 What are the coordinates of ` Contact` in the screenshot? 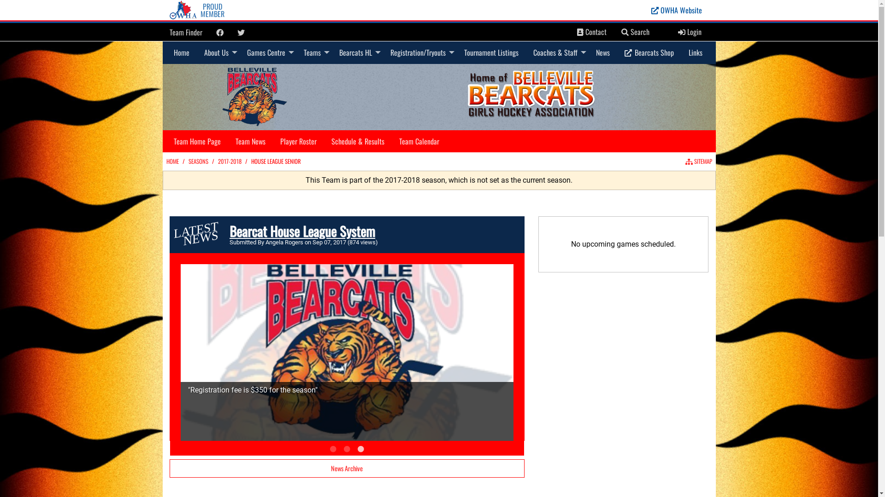 It's located at (592, 32).